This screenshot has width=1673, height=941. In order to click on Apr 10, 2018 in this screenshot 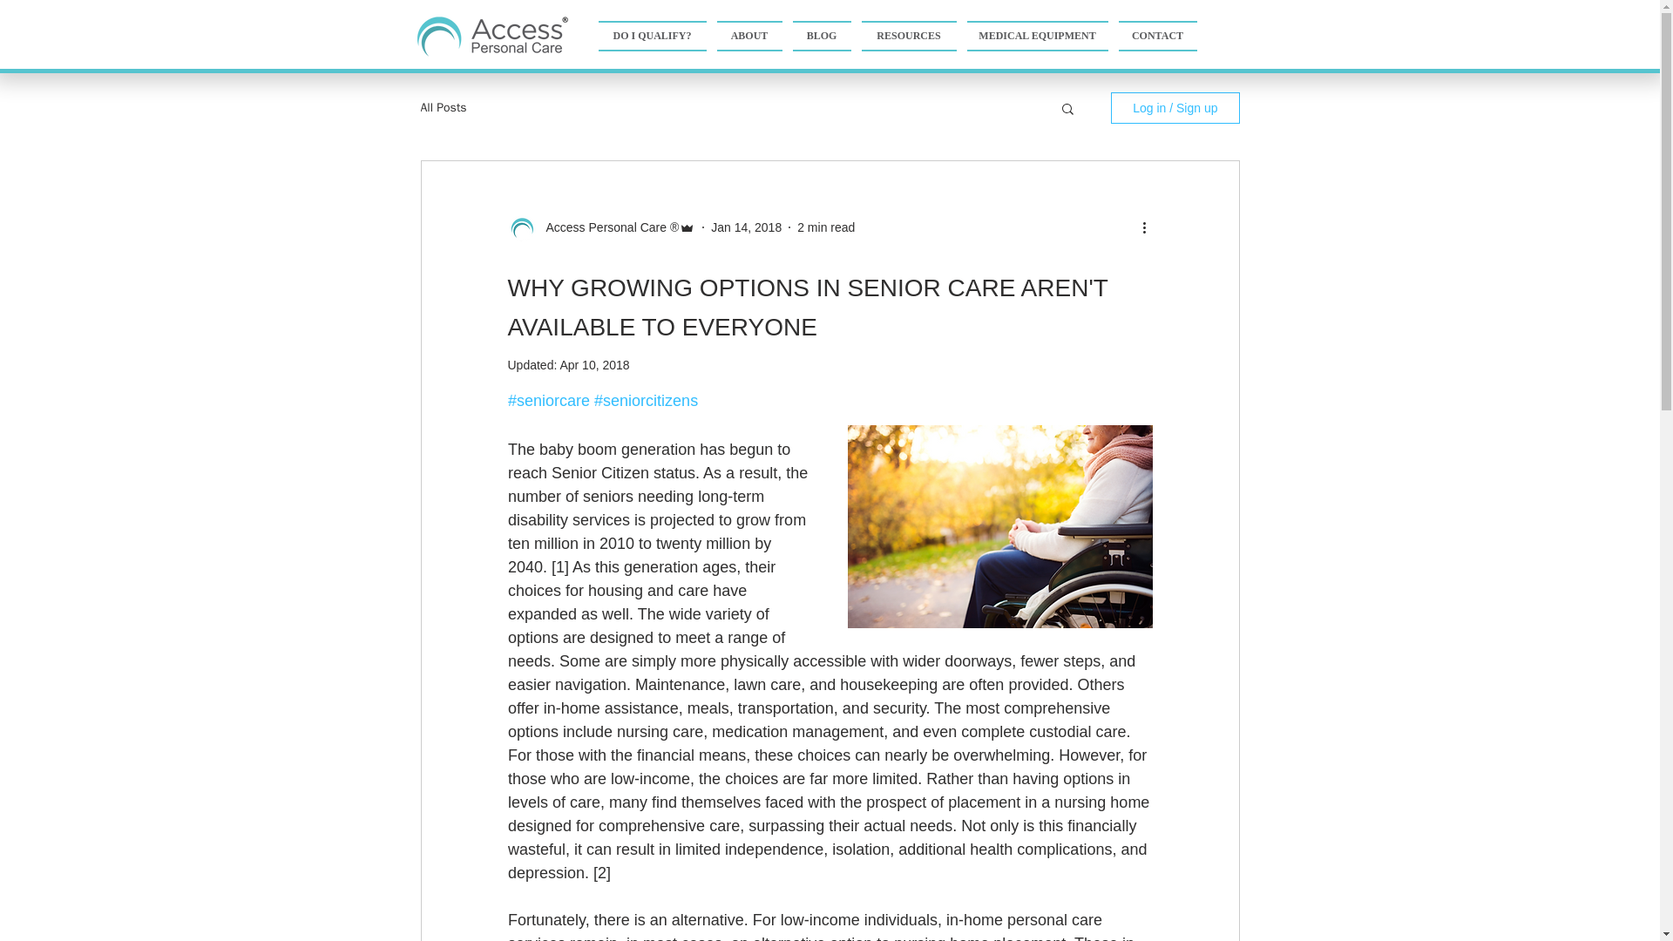, I will do `click(593, 364)`.